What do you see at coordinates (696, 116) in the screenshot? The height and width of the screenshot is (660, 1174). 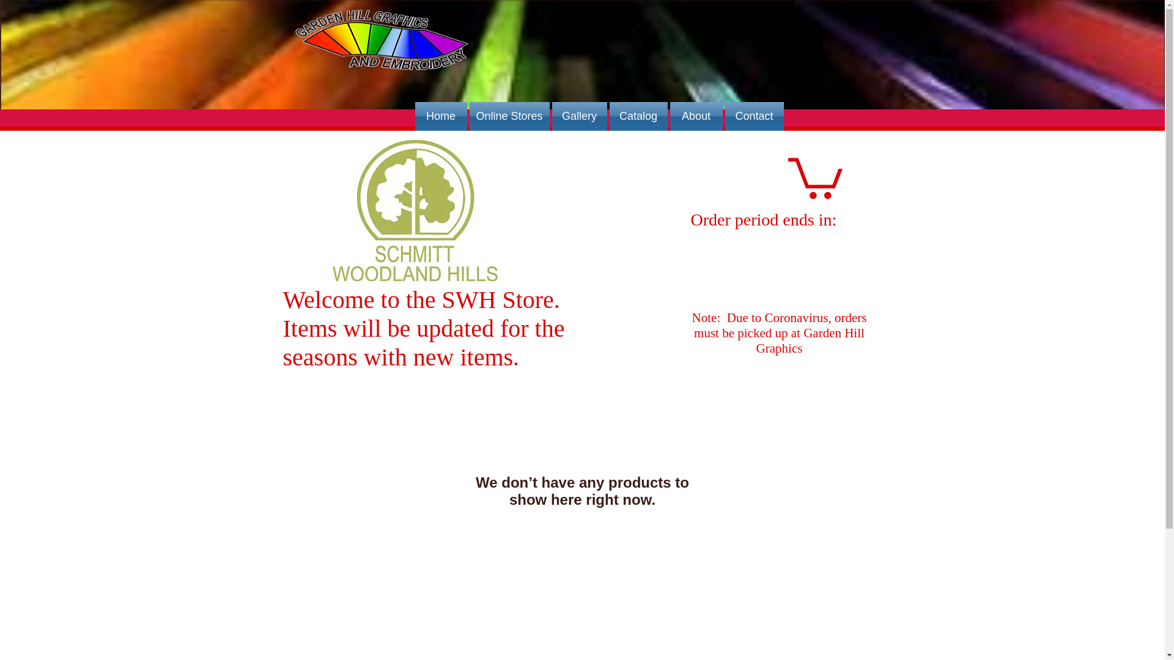 I see `About` at bounding box center [696, 116].